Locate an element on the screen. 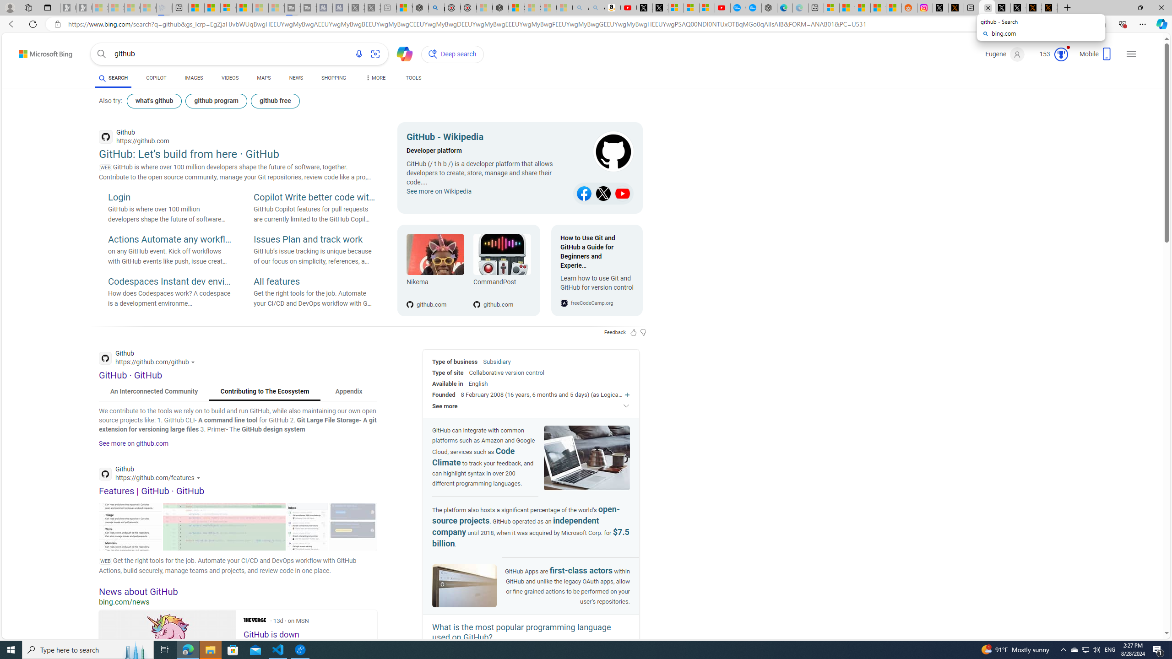 The height and width of the screenshot is (659, 1172). CommandPost CommandPost github.com is located at coordinates (497, 270).